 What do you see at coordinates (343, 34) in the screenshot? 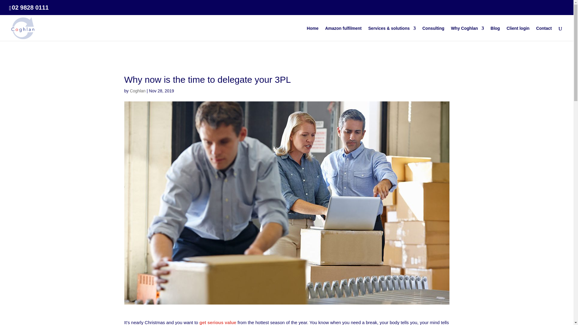
I see `Amazon fulfilment` at bounding box center [343, 34].